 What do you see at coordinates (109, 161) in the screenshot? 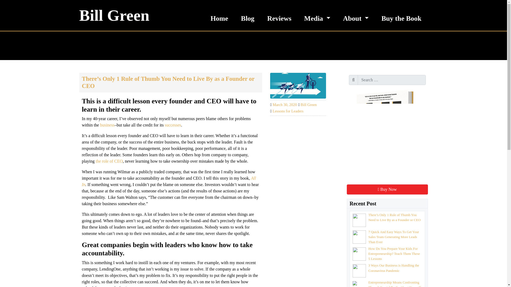
I see `the role of CEO` at bounding box center [109, 161].